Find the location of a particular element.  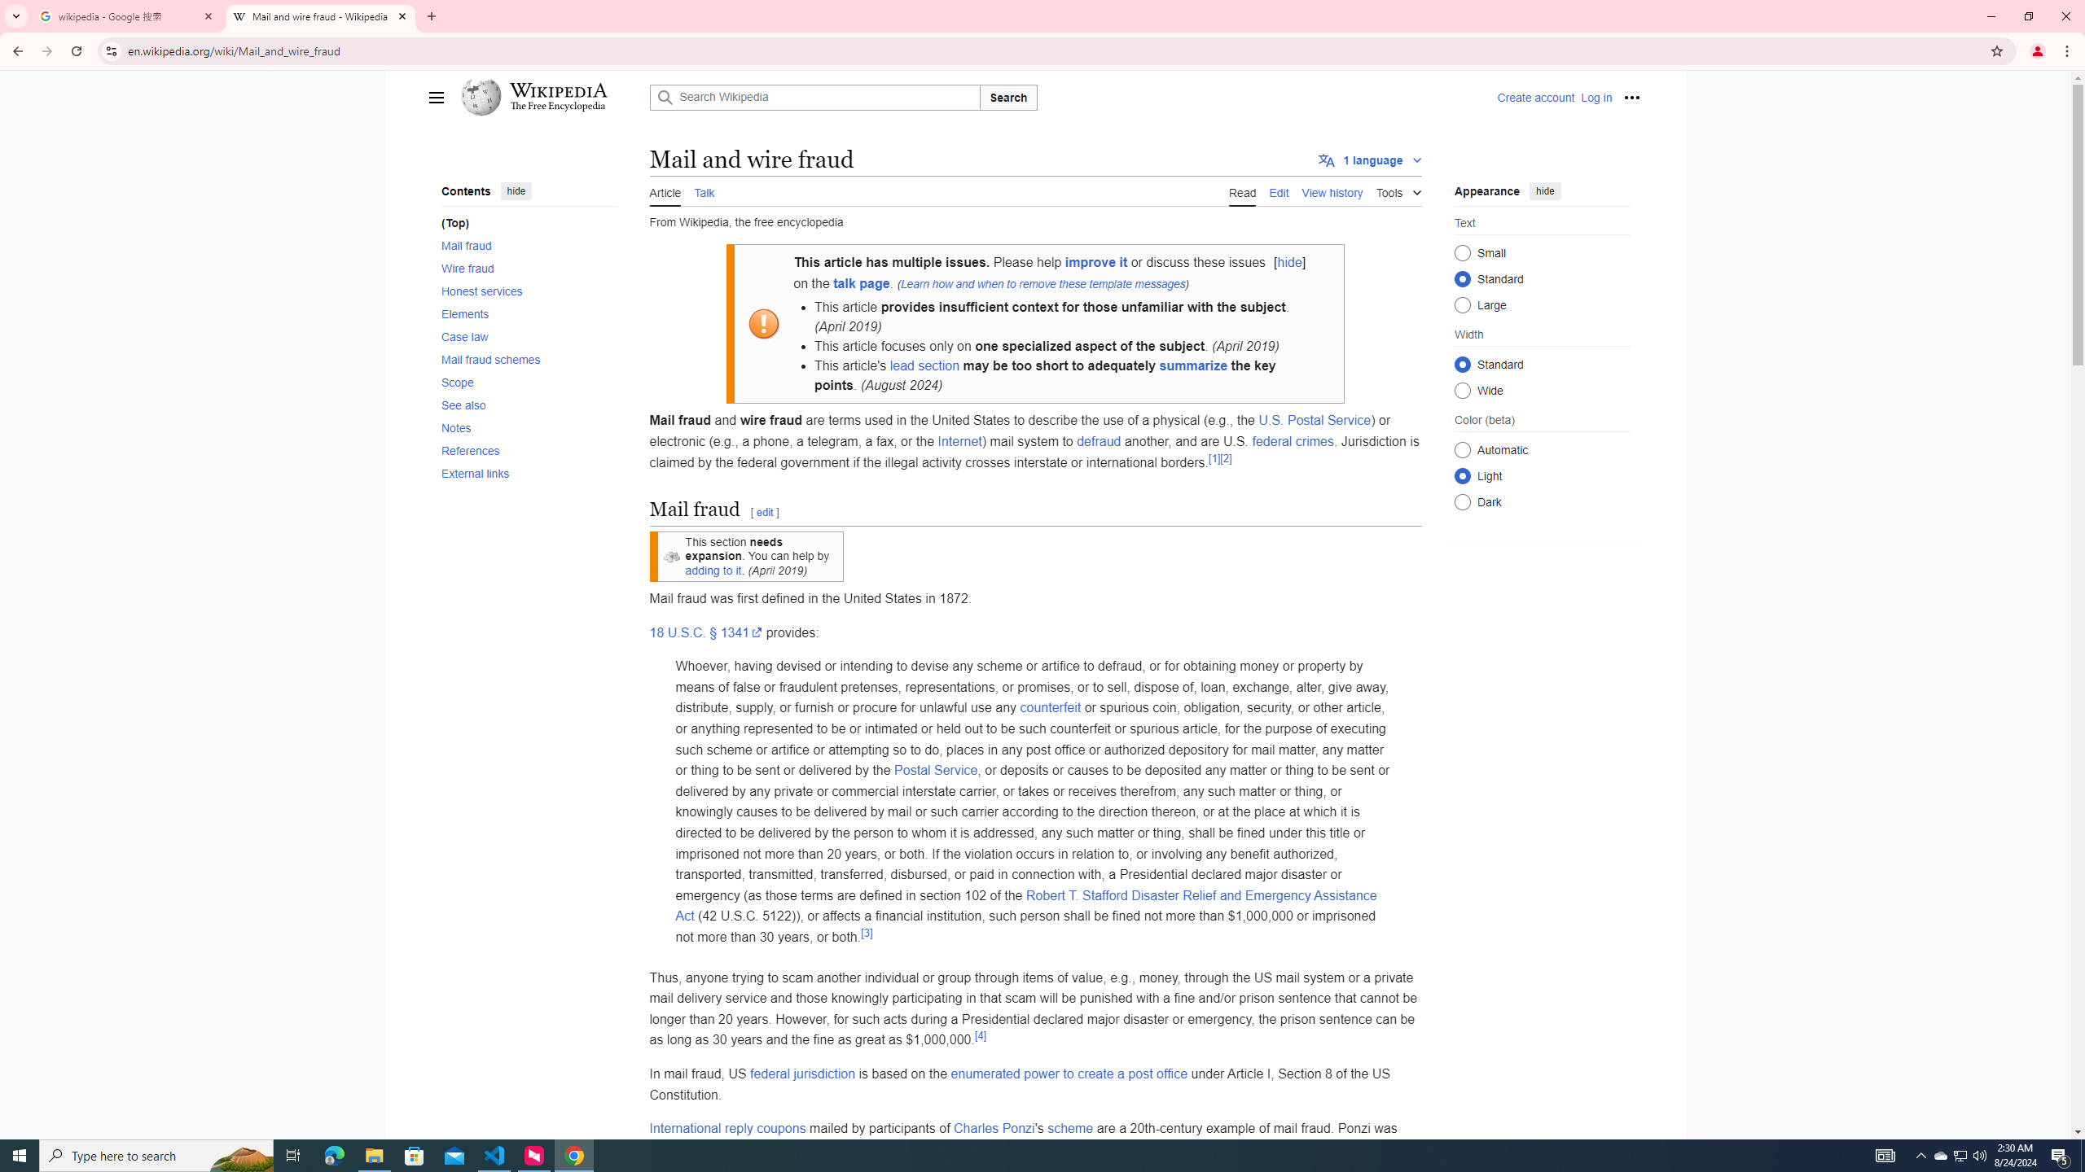

Log in is located at coordinates (1596, 98).